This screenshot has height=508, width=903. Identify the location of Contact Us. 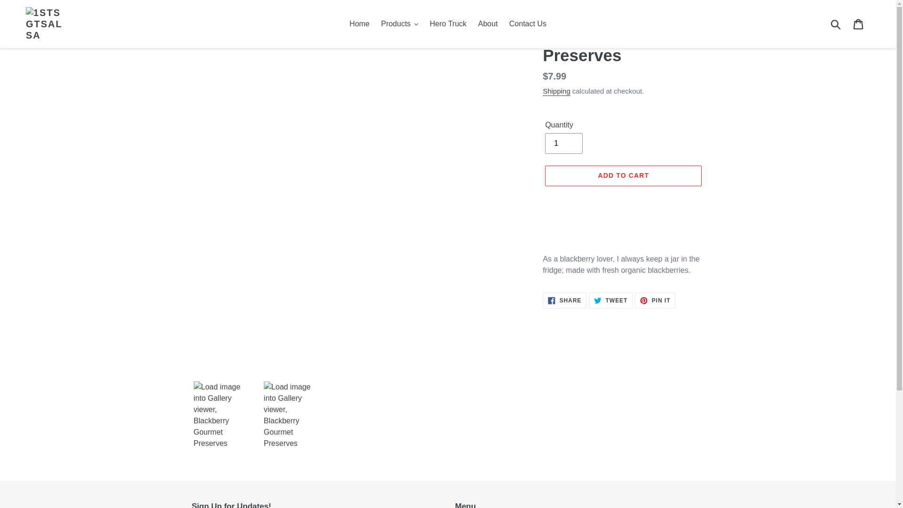
(528, 24).